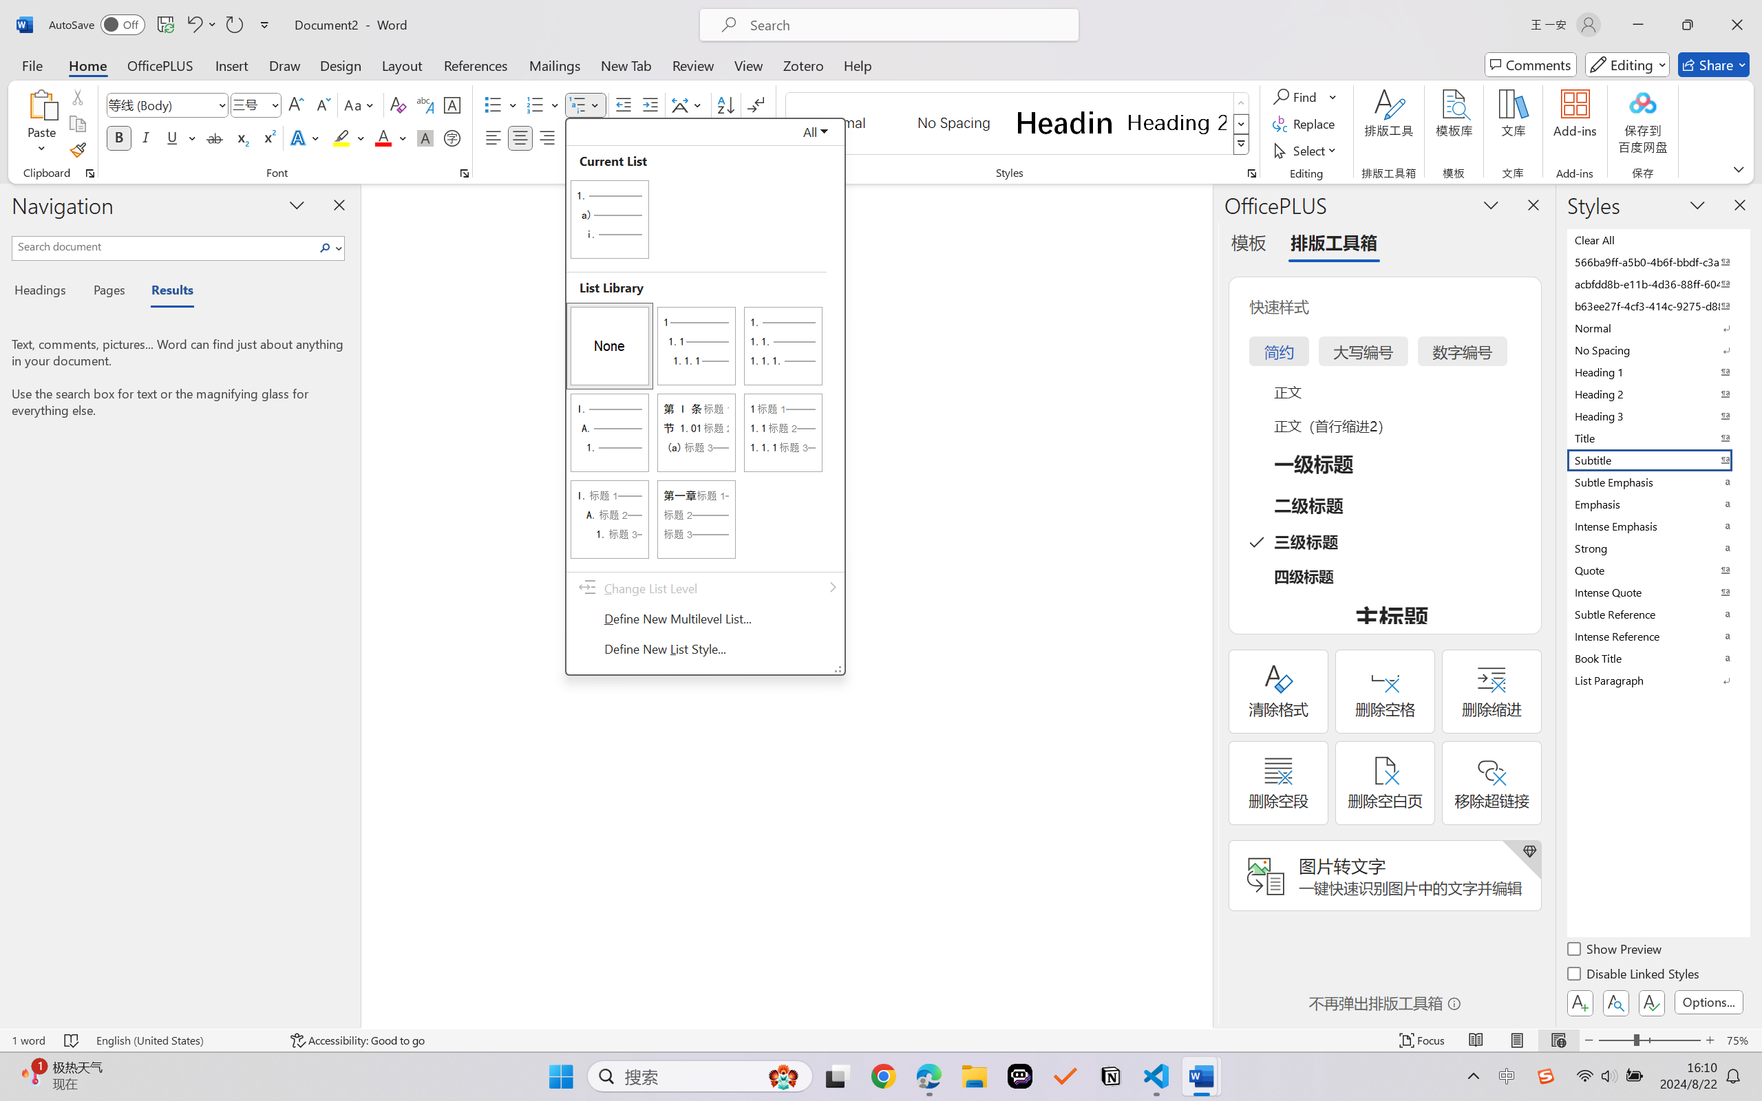 The height and width of the screenshot is (1101, 1762). Describe the element at coordinates (1695, 832) in the screenshot. I see `Launch Profile...` at that location.